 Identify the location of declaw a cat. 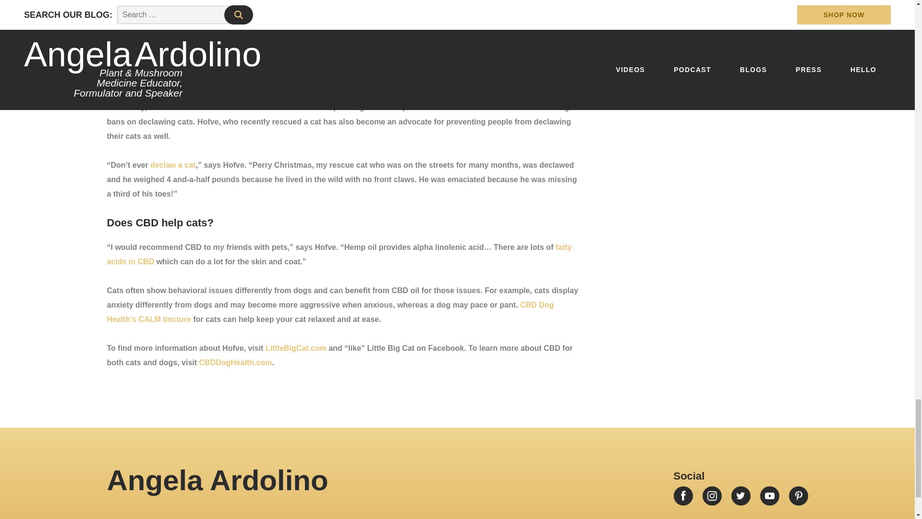
(173, 165).